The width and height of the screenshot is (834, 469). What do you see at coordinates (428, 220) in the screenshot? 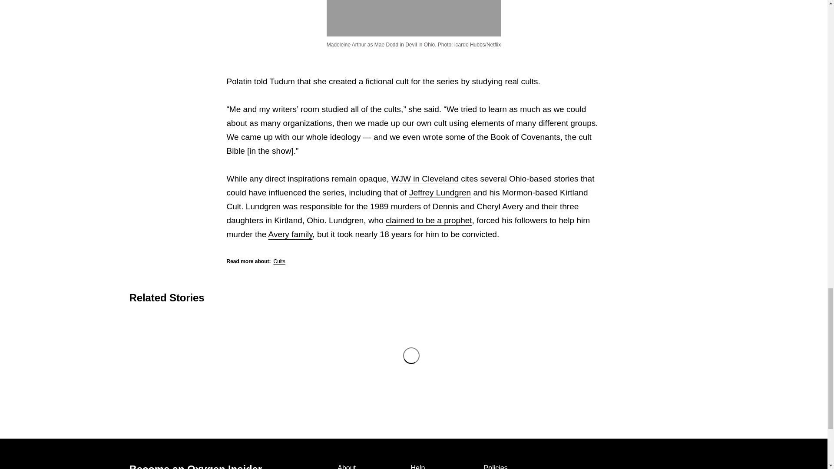
I see `claimed to be a prophet` at bounding box center [428, 220].